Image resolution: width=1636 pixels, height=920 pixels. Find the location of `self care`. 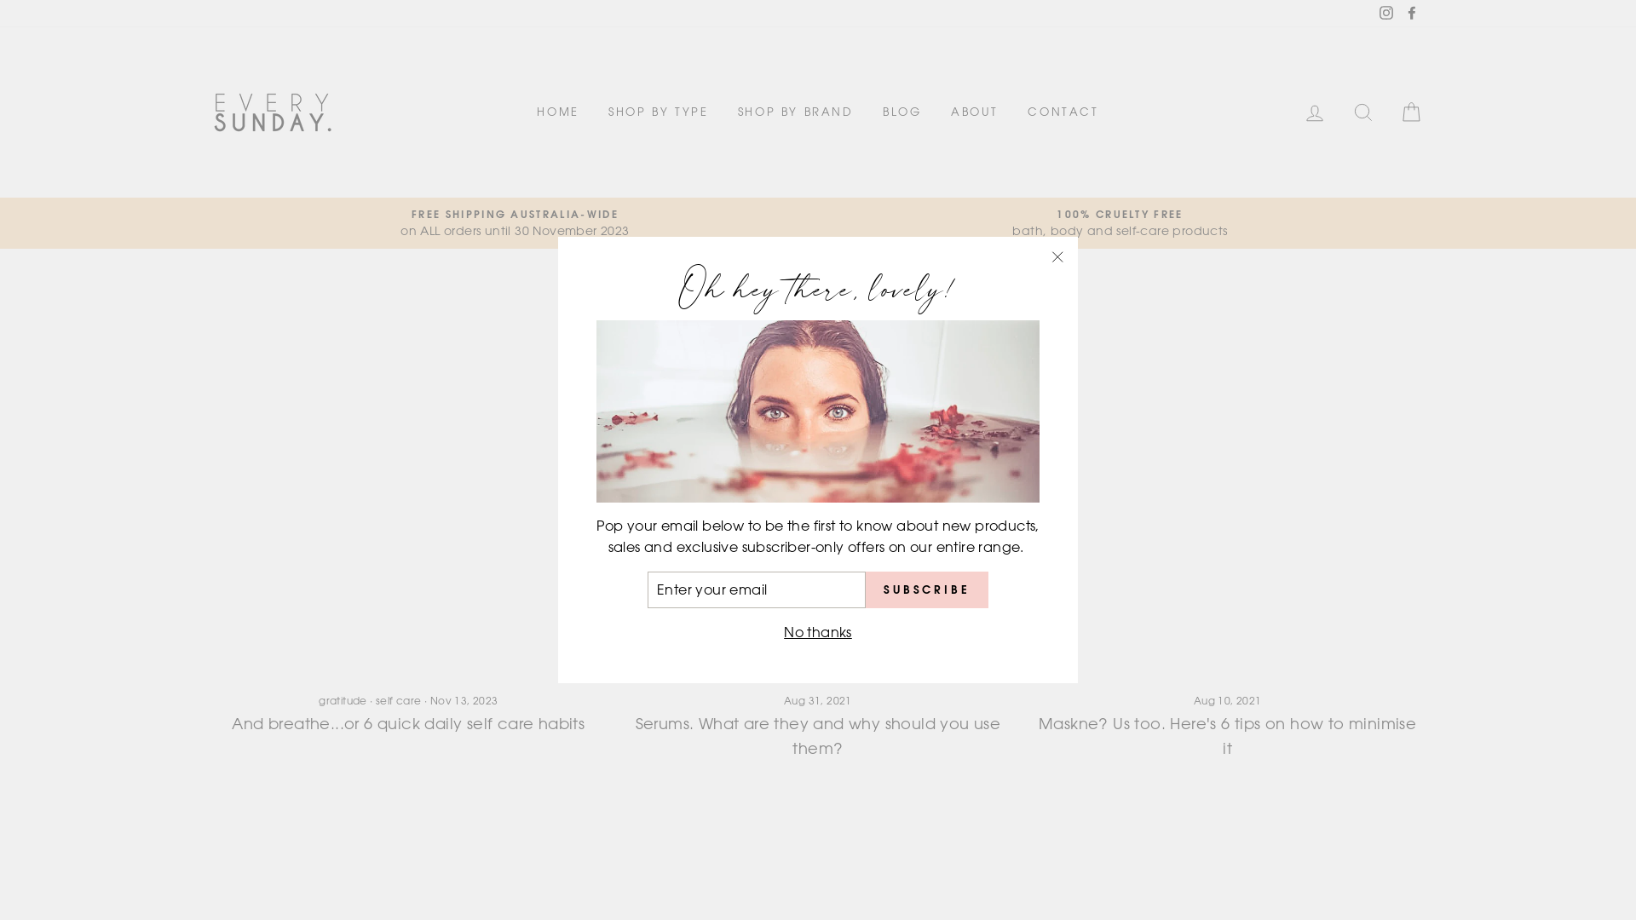

self care is located at coordinates (399, 700).